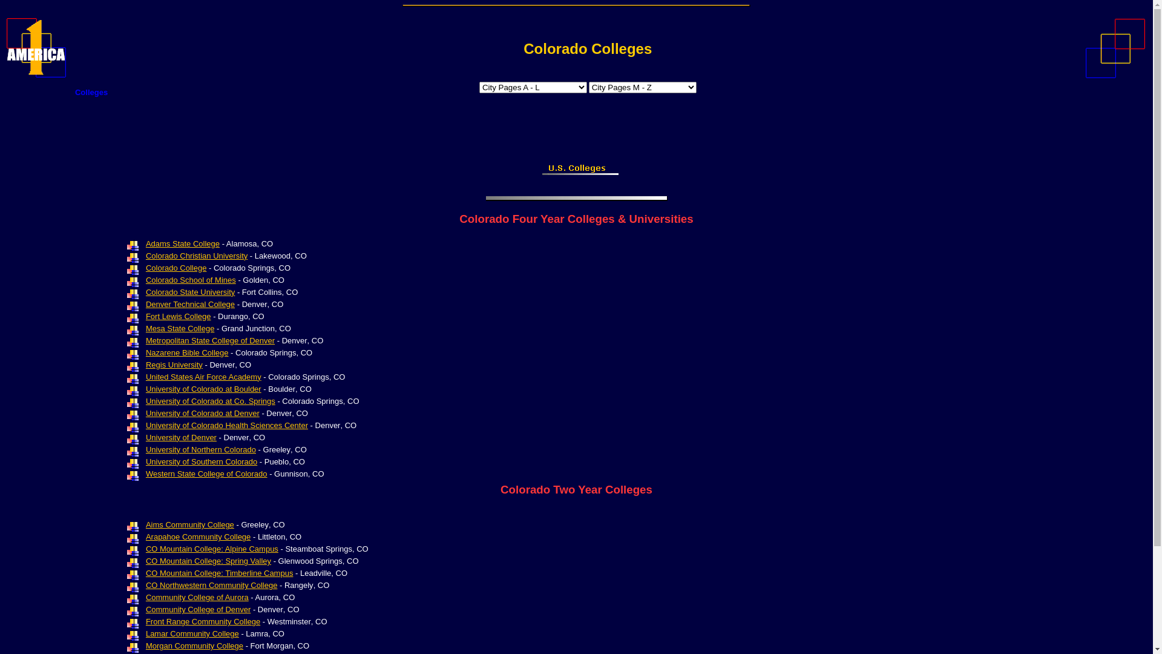 Image resolution: width=1162 pixels, height=654 pixels. I want to click on Western State College of Colorado, so click(207, 474).